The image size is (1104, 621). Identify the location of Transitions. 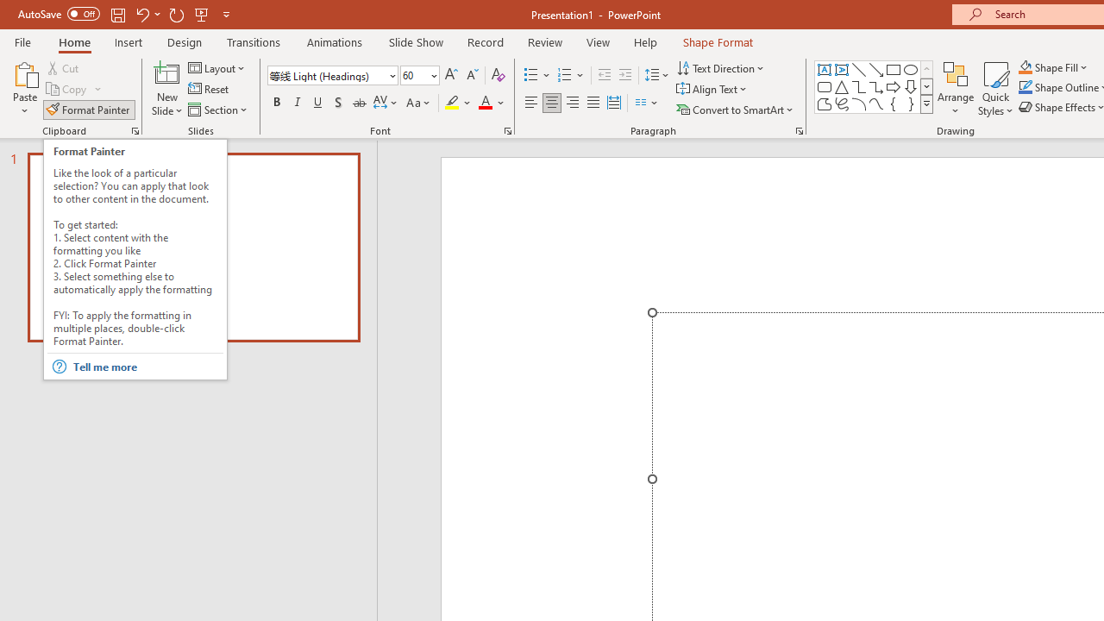
(254, 41).